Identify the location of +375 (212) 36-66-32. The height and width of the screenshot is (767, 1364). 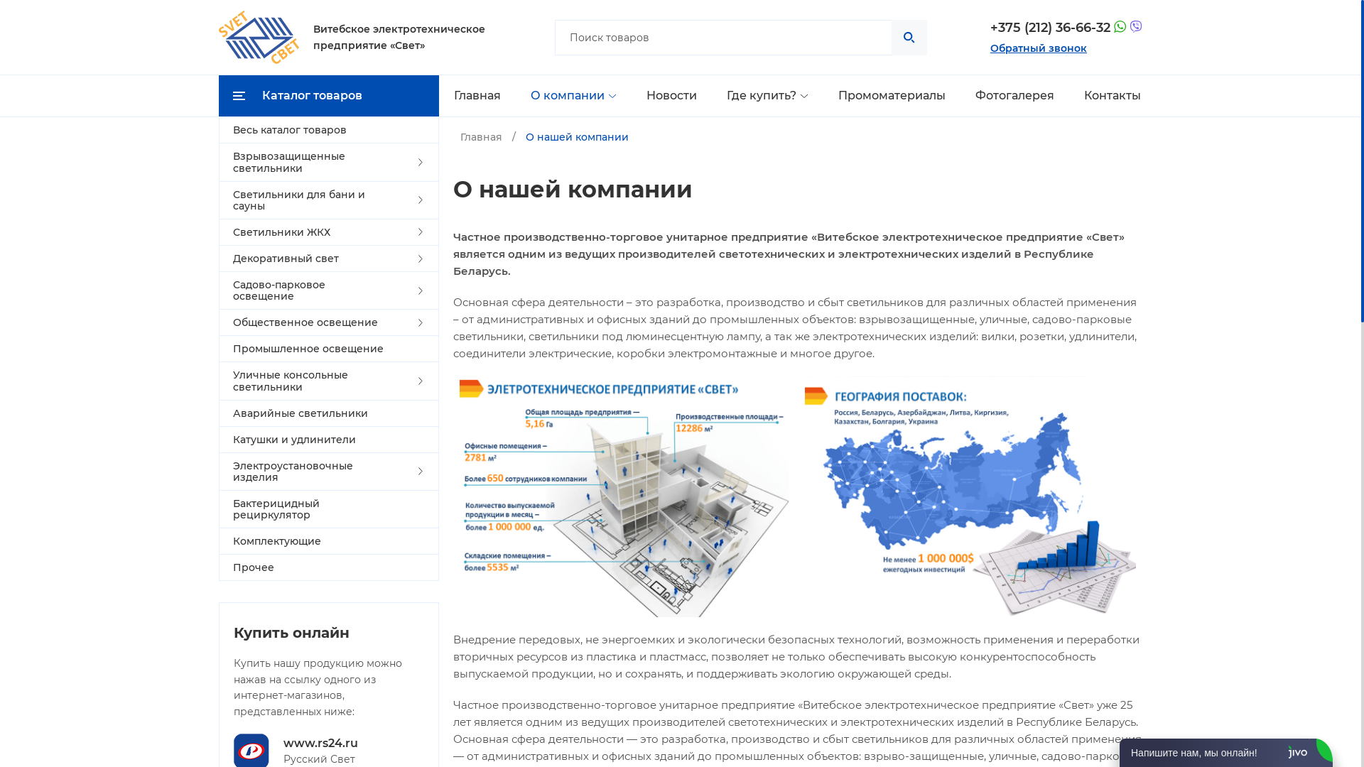
(1050, 28).